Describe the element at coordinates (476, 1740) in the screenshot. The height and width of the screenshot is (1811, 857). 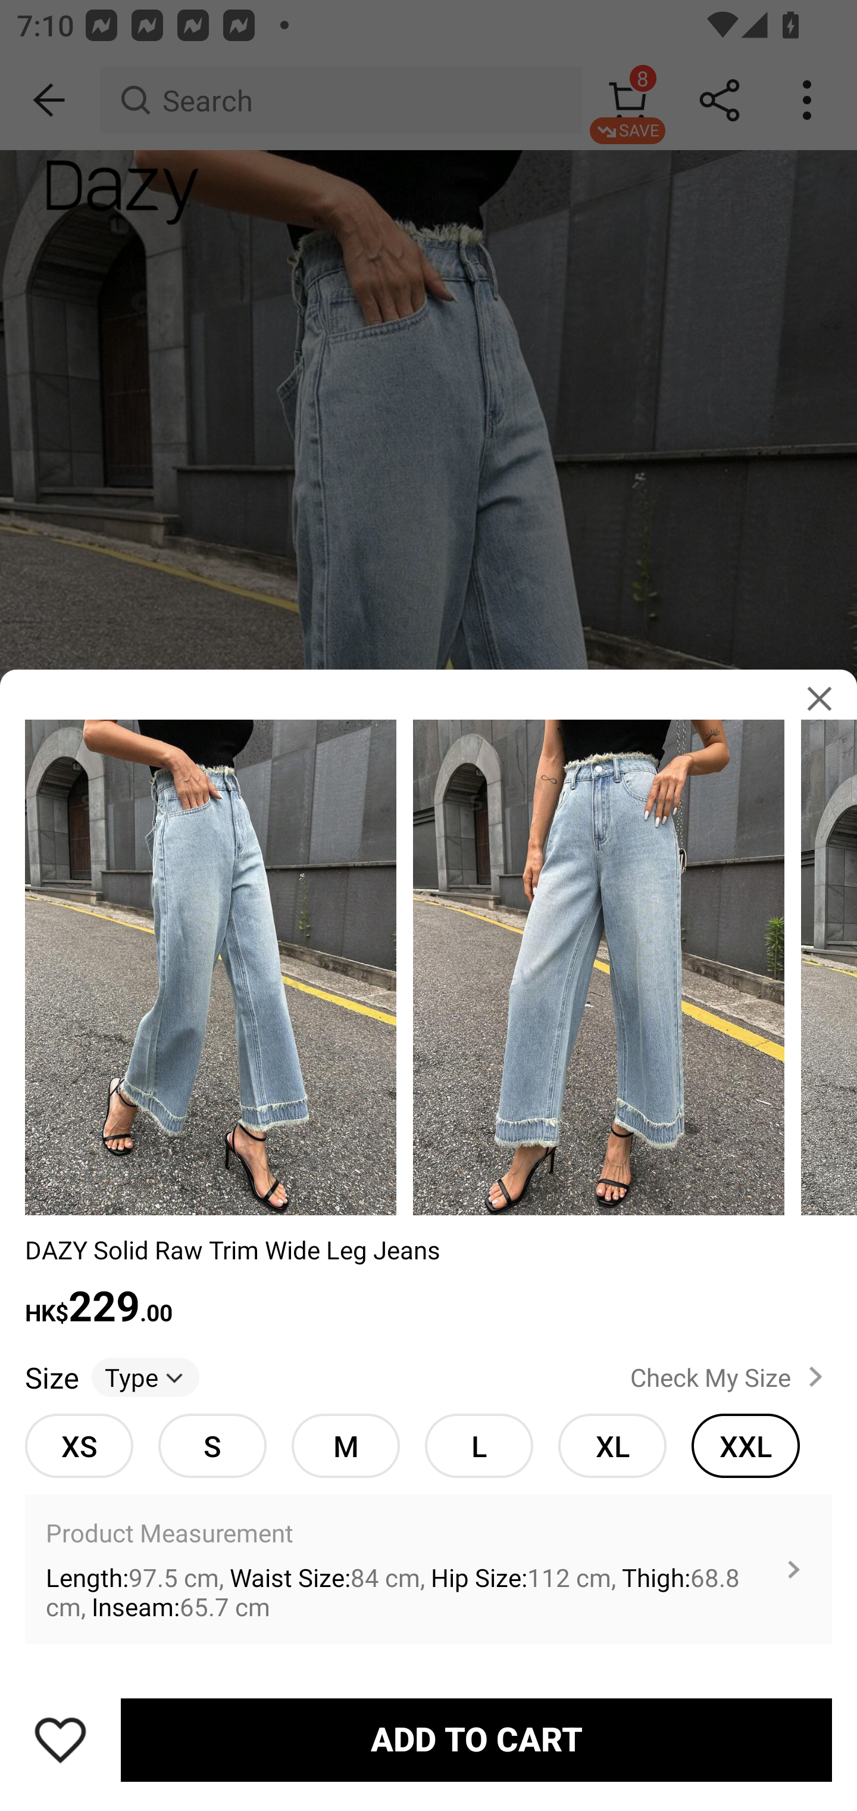
I see `ADD TO CART` at that location.